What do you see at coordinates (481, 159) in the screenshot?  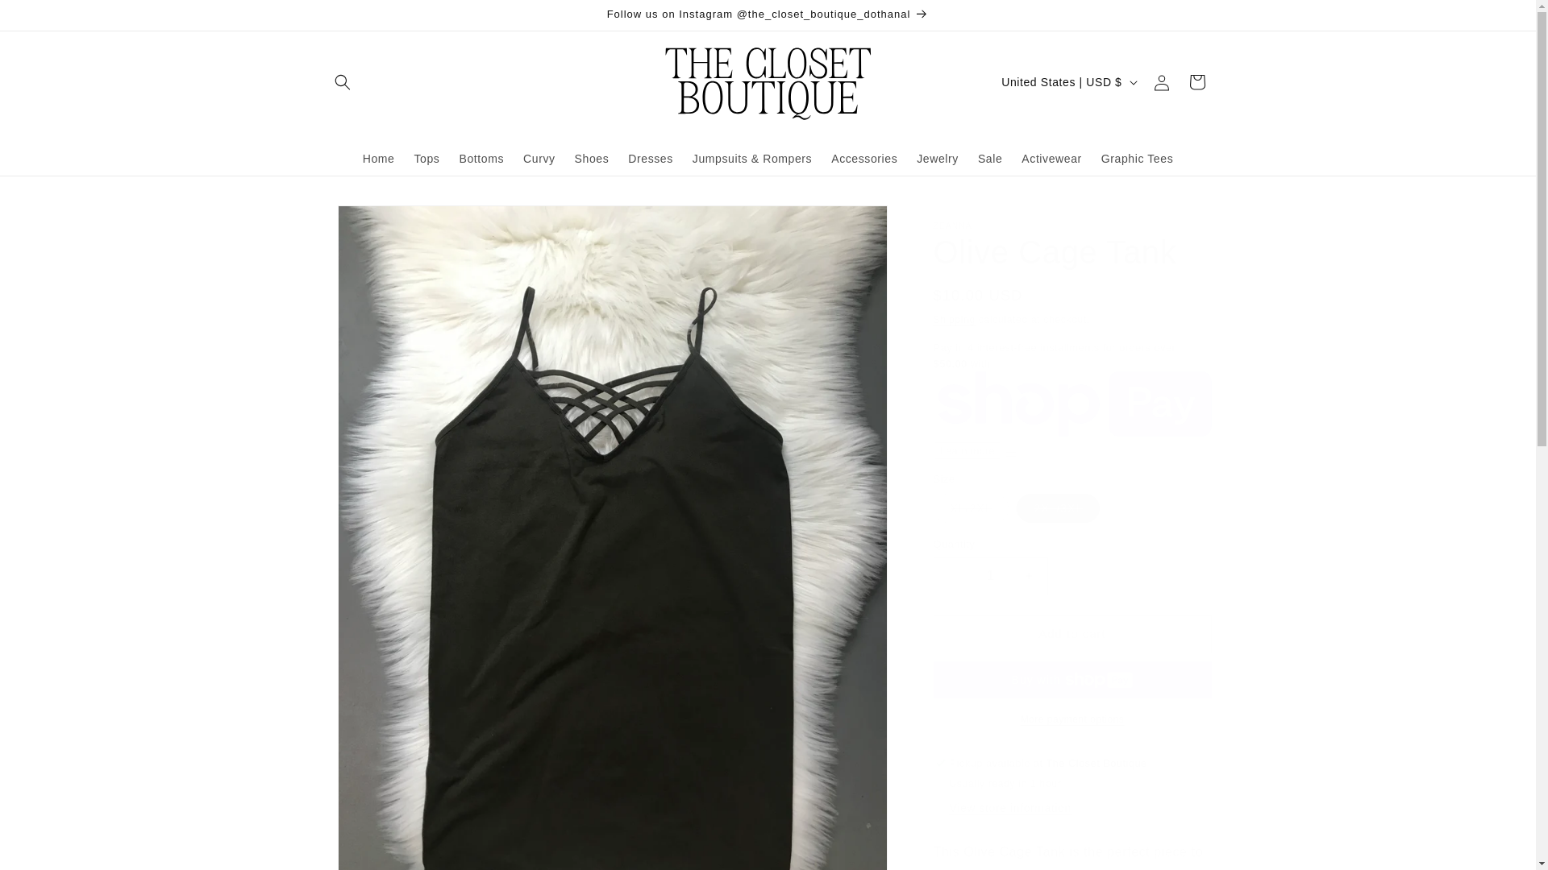 I see `Bottoms` at bounding box center [481, 159].